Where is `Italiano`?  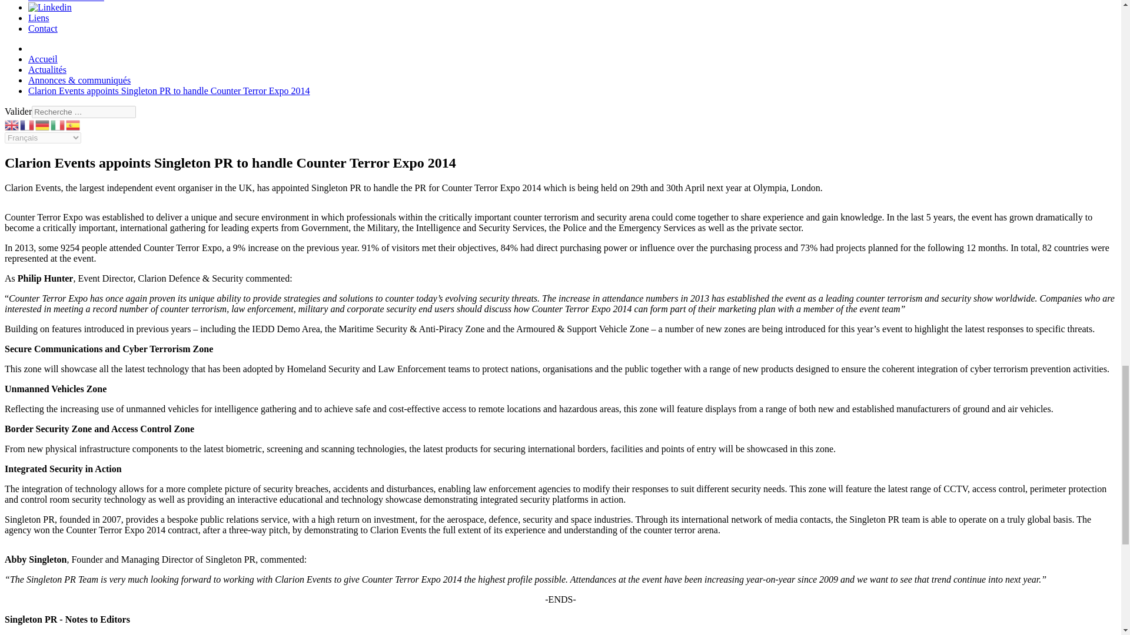
Italiano is located at coordinates (58, 125).